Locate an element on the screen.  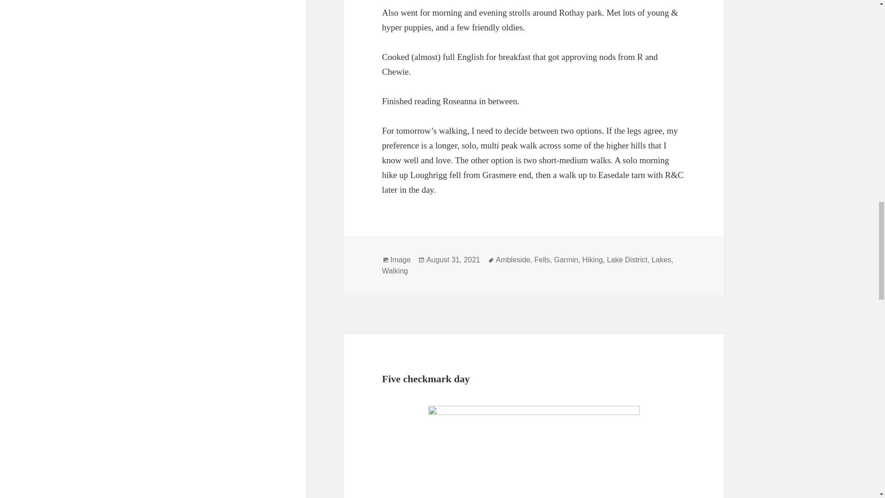
Lakes is located at coordinates (661, 260).